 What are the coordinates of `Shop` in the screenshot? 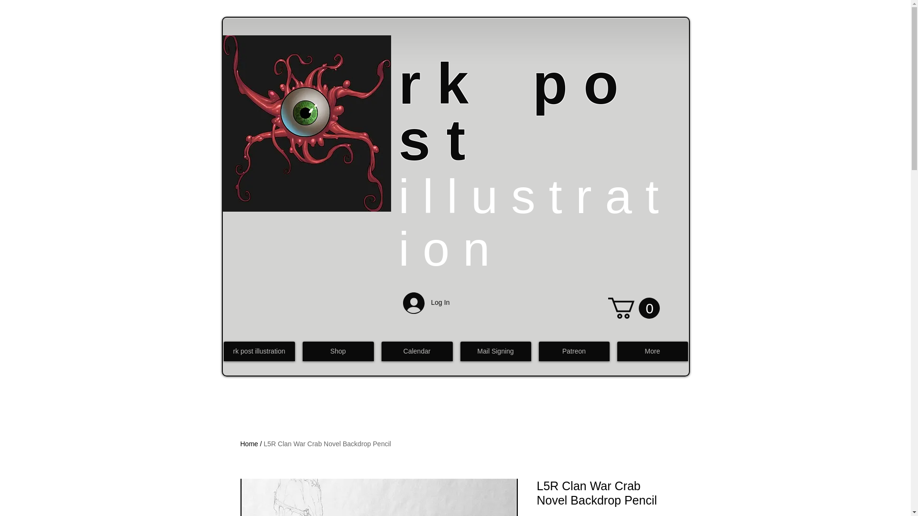 It's located at (338, 351).